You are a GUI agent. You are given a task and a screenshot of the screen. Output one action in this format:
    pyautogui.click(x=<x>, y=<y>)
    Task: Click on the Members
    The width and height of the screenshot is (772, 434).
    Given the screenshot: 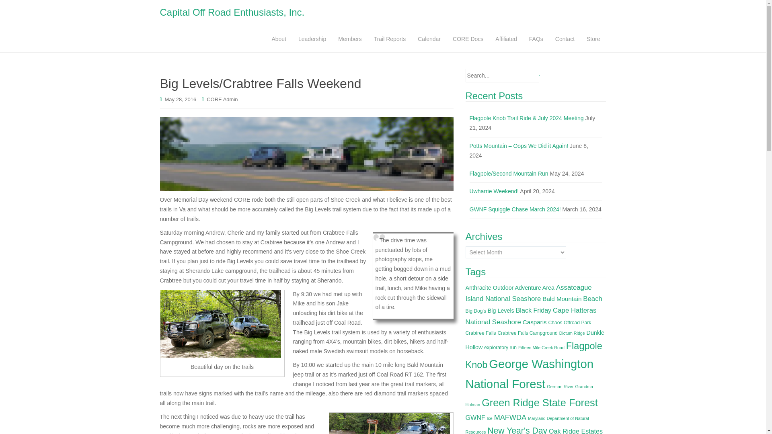 What is the action you would take?
    pyautogui.click(x=349, y=39)
    